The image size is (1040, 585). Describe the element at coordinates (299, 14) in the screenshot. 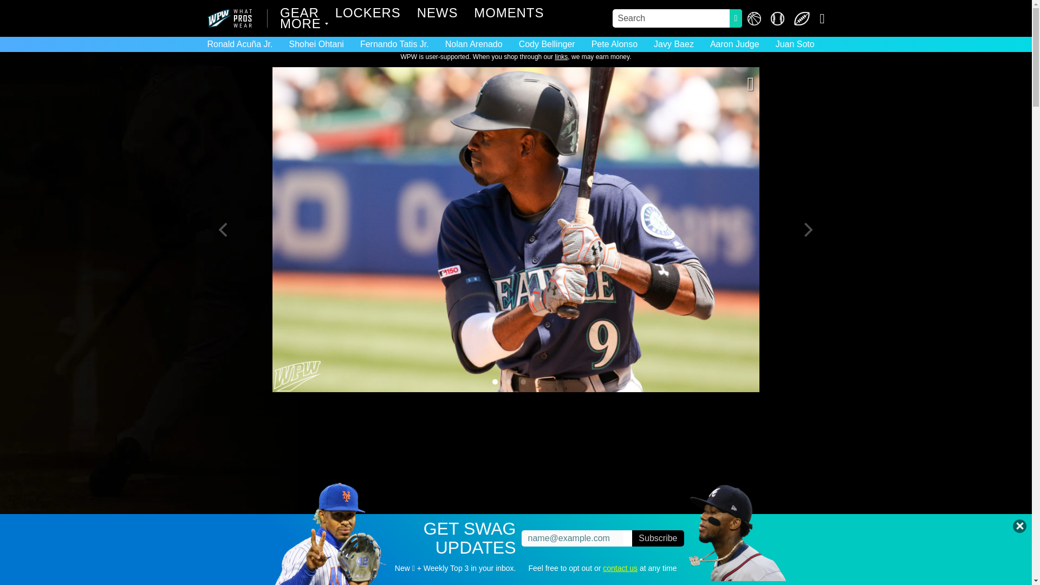

I see `Gear` at that location.